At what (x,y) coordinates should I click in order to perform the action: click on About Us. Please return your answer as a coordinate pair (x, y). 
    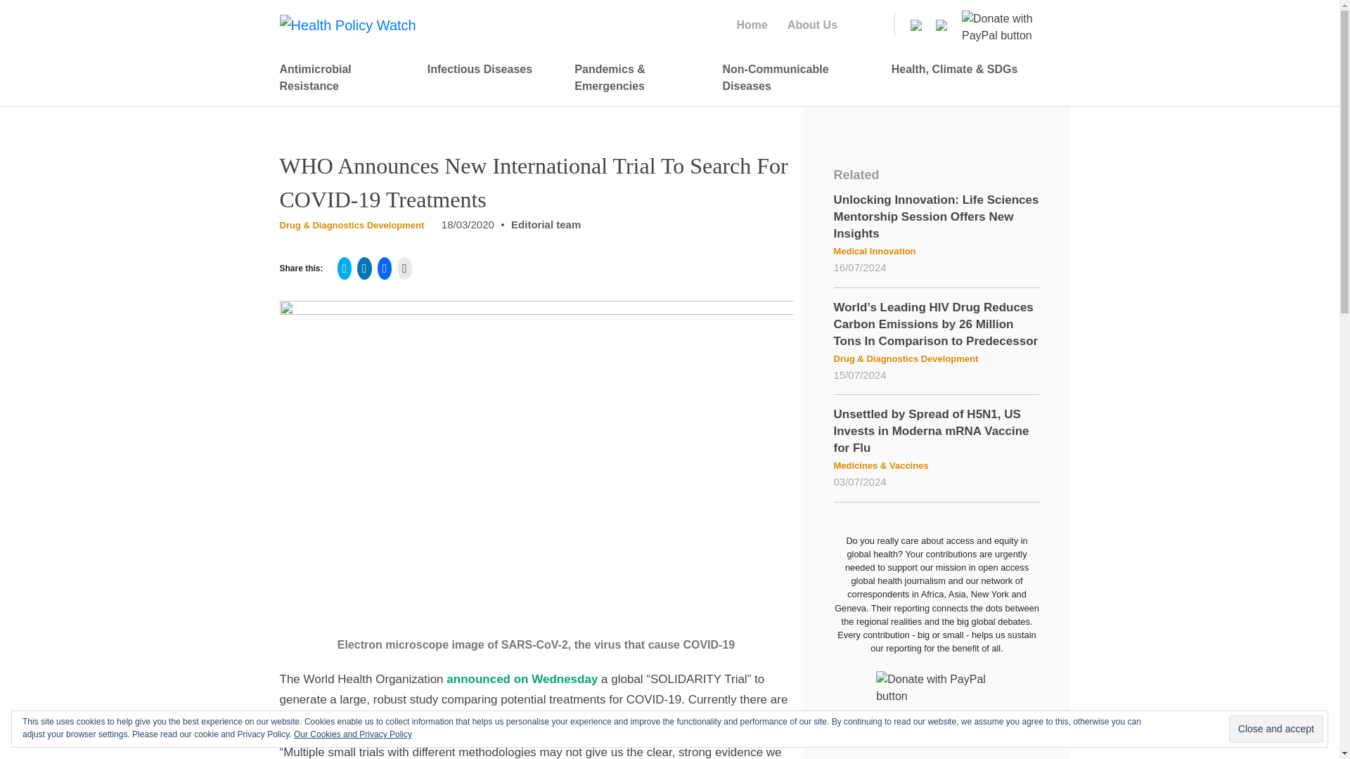
    Looking at the image, I should click on (816, 25).